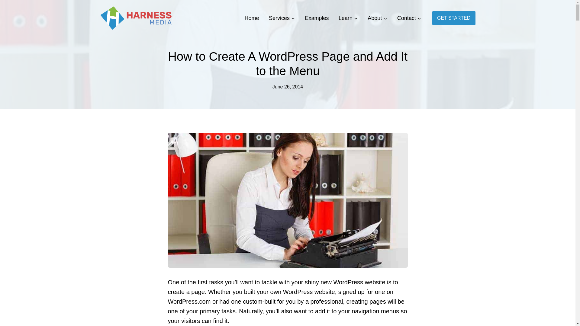 Image resolution: width=580 pixels, height=326 pixels. Describe the element at coordinates (377, 18) in the screenshot. I see `About` at that location.